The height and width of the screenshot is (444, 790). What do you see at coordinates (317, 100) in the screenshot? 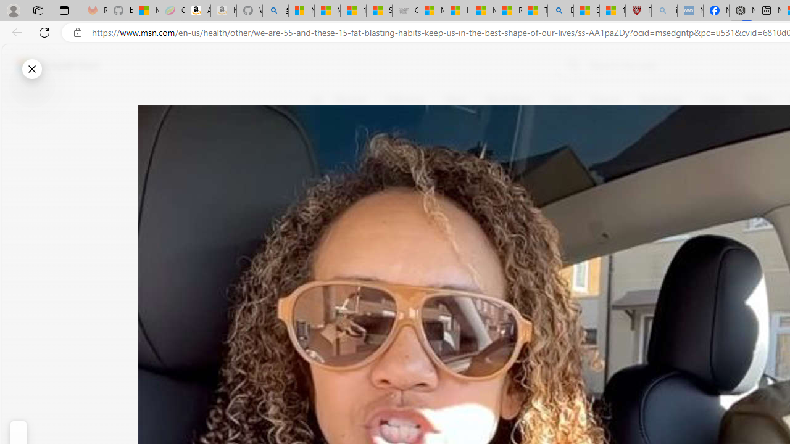
I see `Open navigation menu` at bounding box center [317, 100].